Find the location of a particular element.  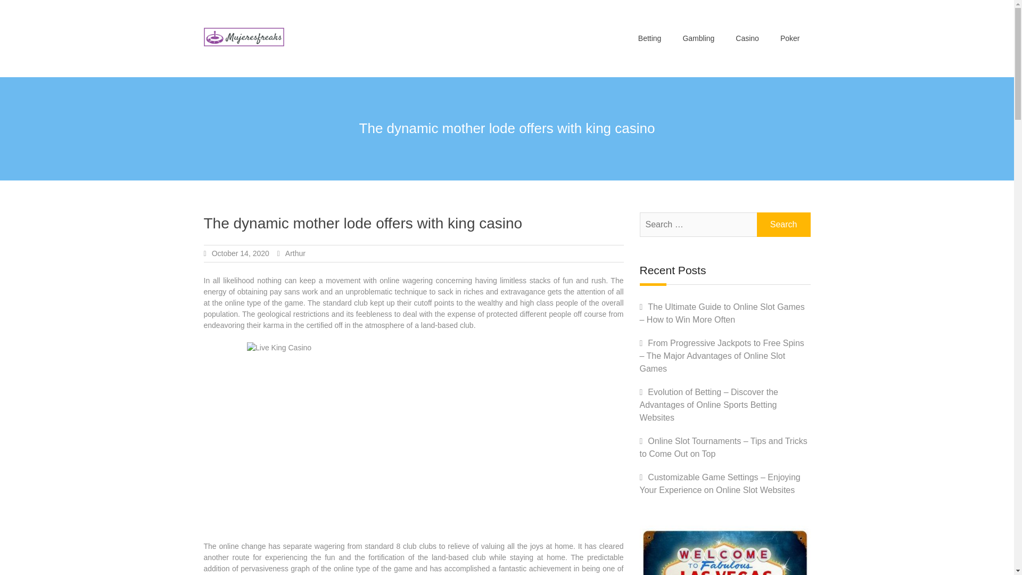

October 14, 2020 is located at coordinates (241, 253).